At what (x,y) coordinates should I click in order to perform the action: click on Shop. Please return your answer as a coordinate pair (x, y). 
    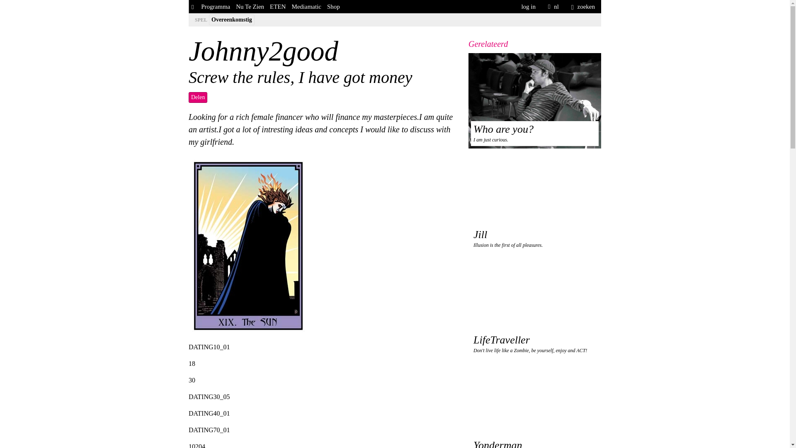
    Looking at the image, I should click on (333, 7).